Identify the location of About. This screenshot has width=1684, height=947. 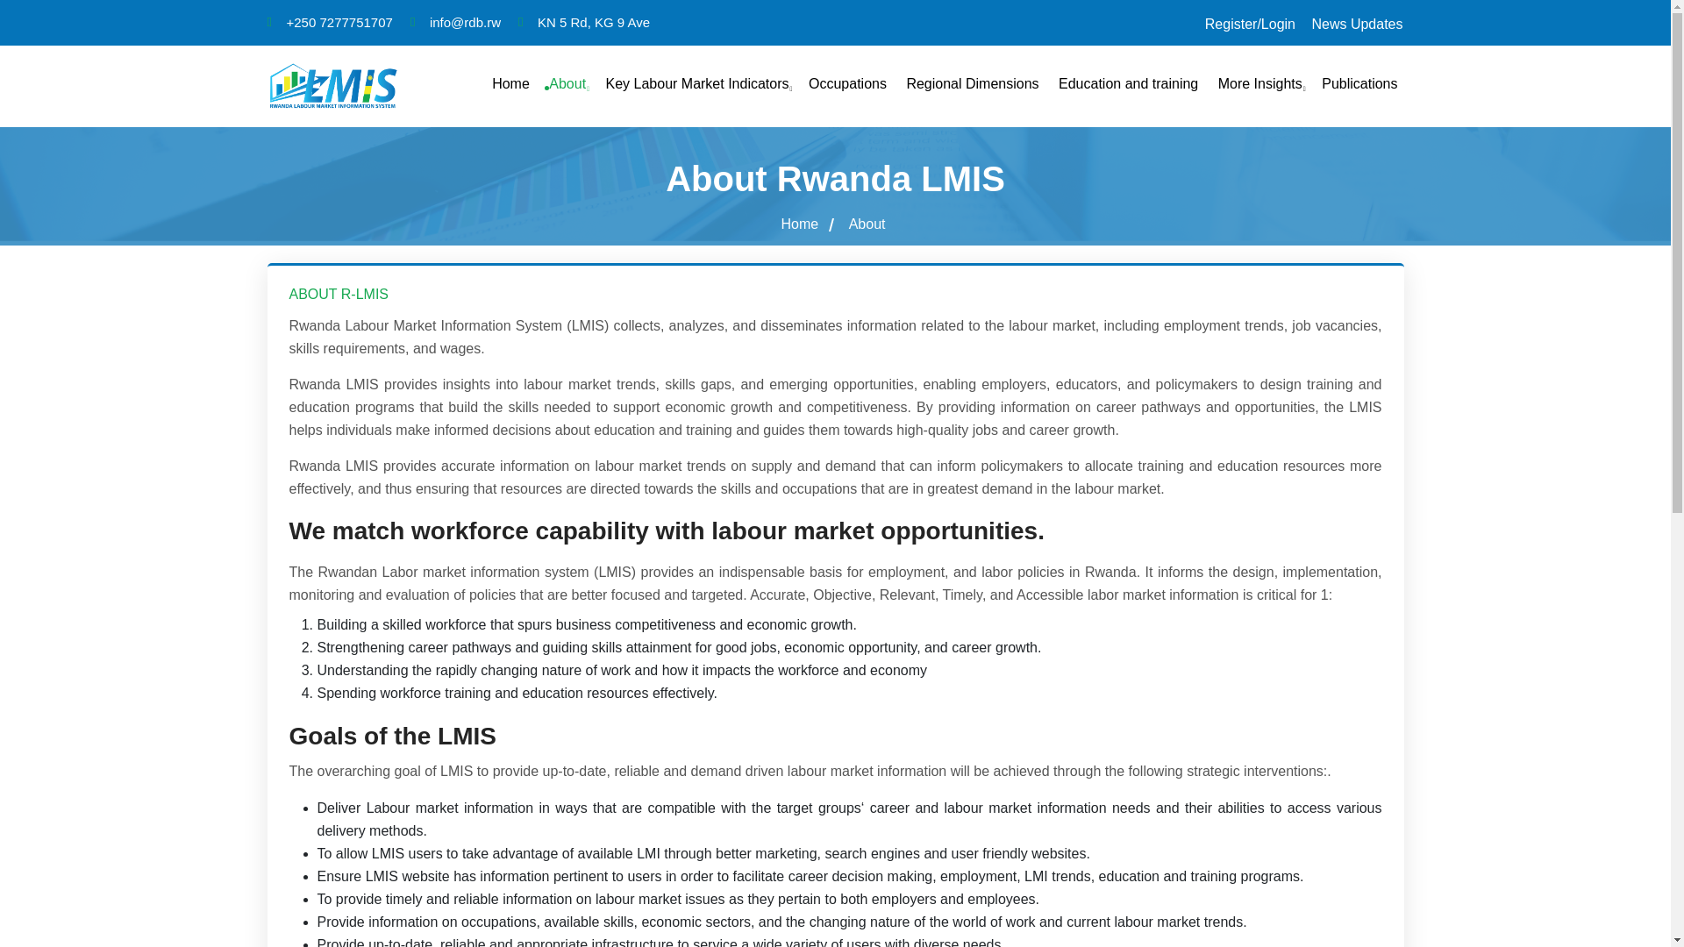
(565, 86).